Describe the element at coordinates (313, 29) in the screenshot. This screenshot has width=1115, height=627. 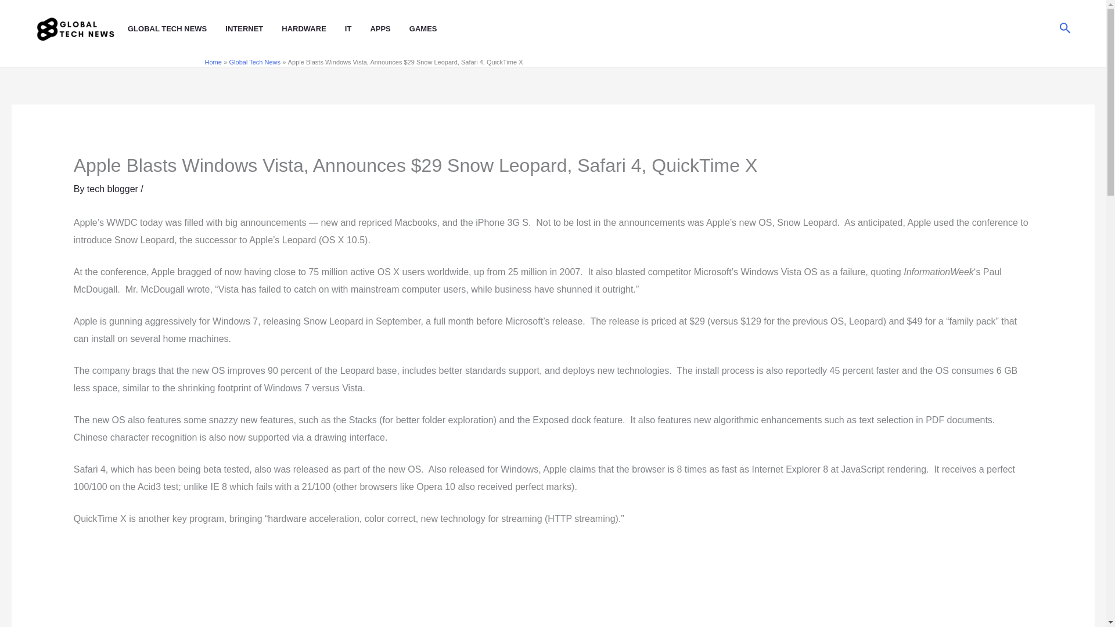
I see `HARDWARE` at that location.